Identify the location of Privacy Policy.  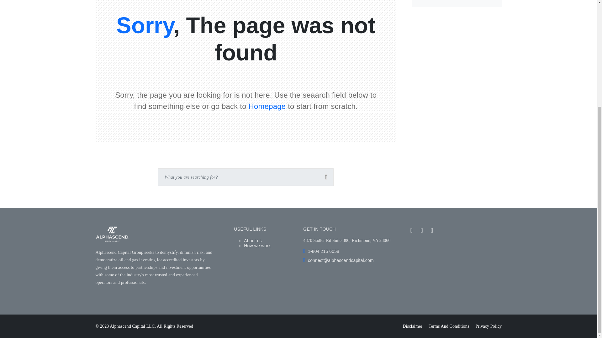
(488, 326).